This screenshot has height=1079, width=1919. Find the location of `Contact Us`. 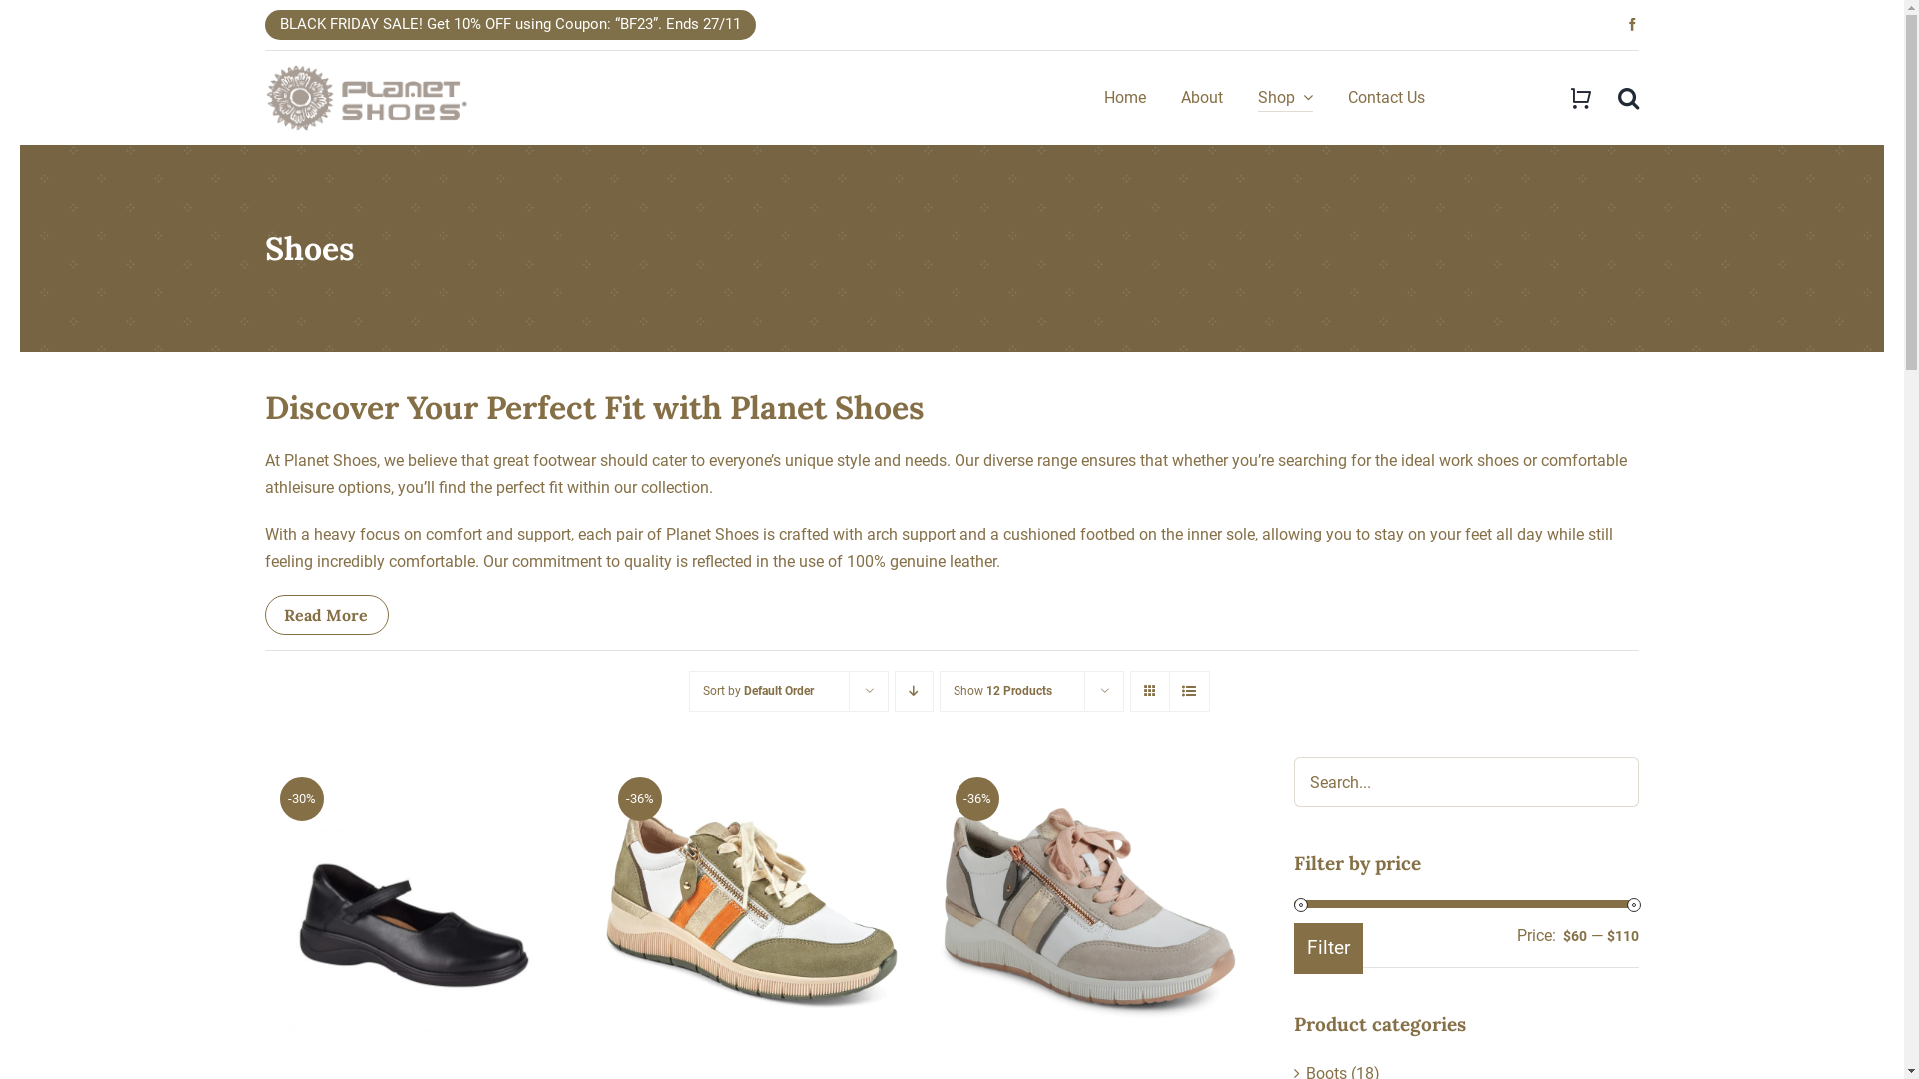

Contact Us is located at coordinates (1387, 98).